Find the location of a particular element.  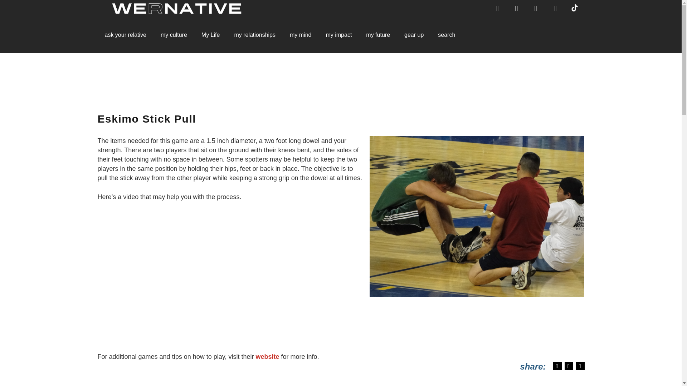

facebook is located at coordinates (497, 9).